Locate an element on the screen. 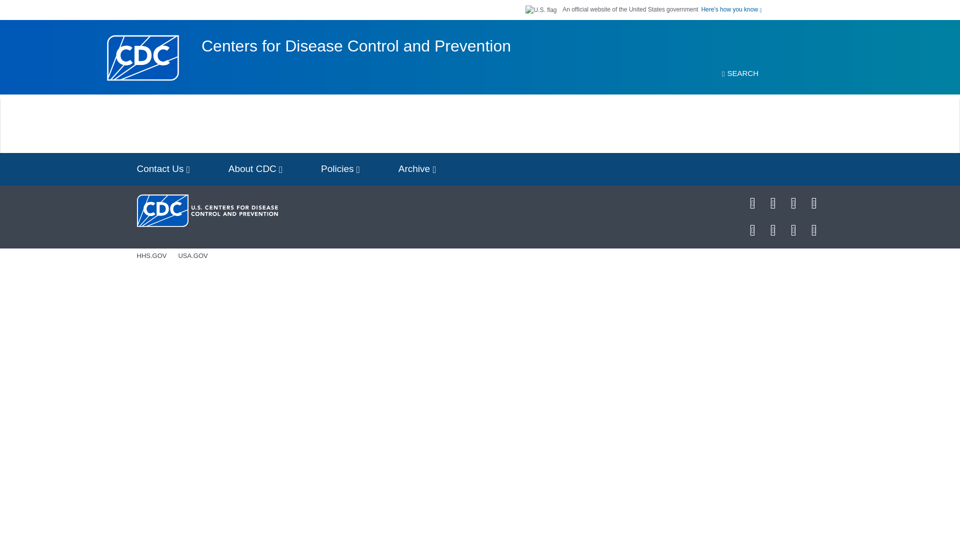  Contact Us is located at coordinates (163, 169).